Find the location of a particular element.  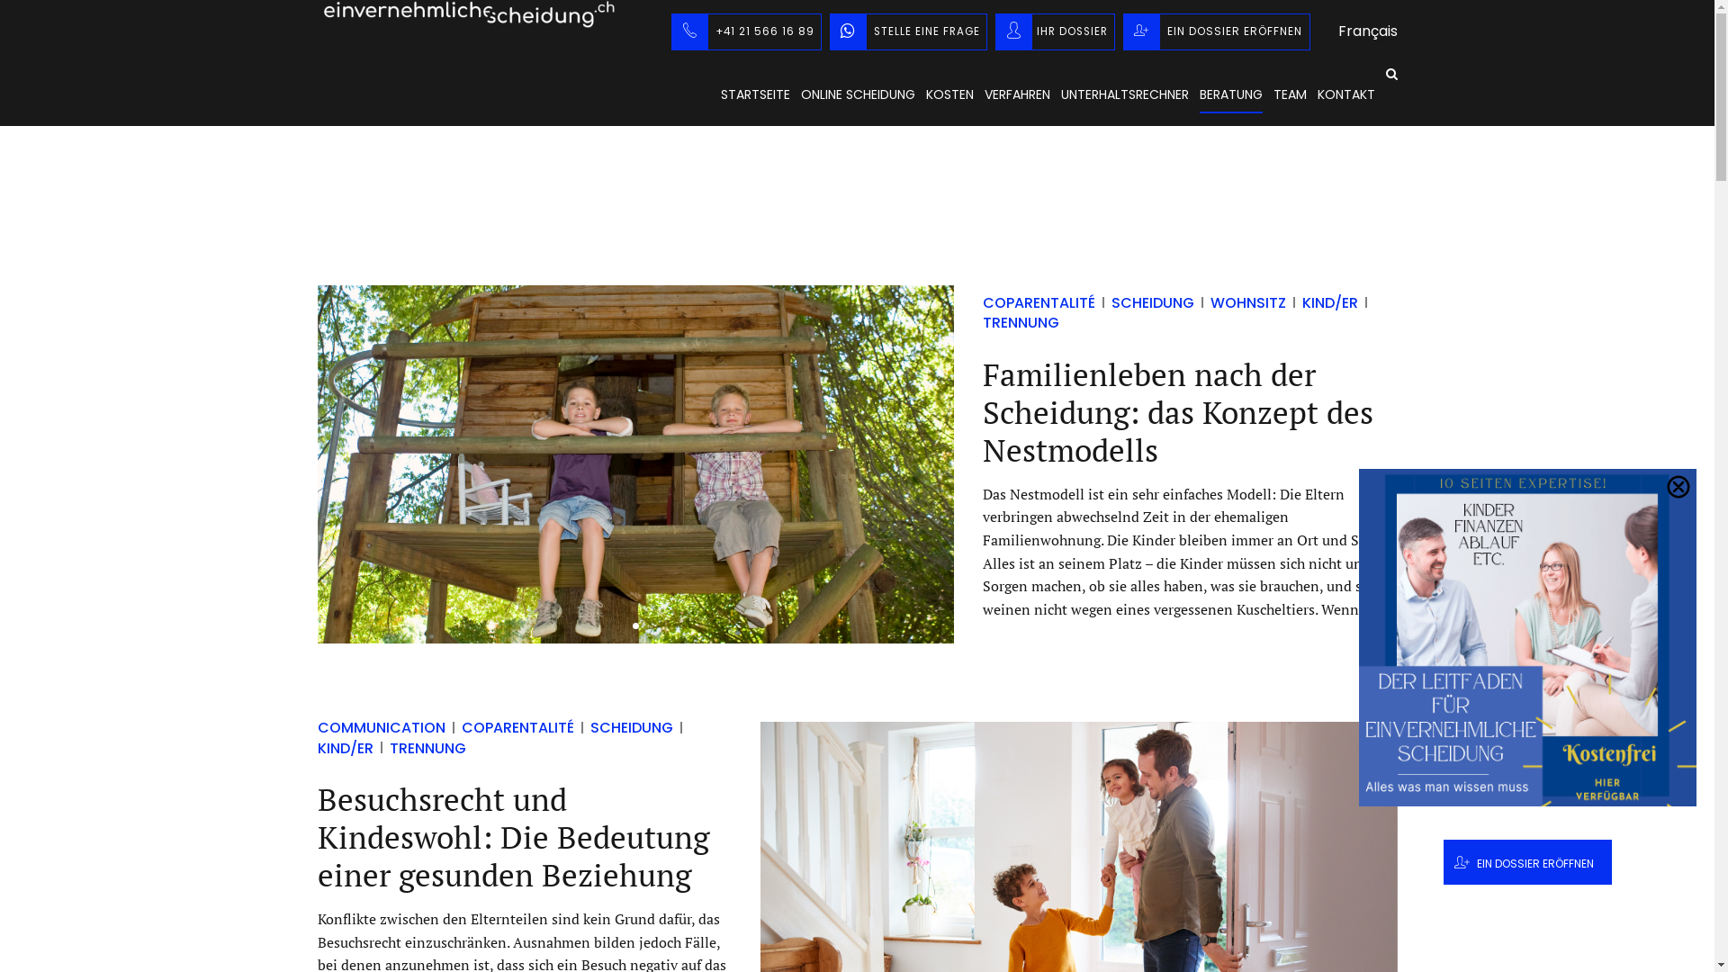

COMMUNICATION is located at coordinates (382, 727).